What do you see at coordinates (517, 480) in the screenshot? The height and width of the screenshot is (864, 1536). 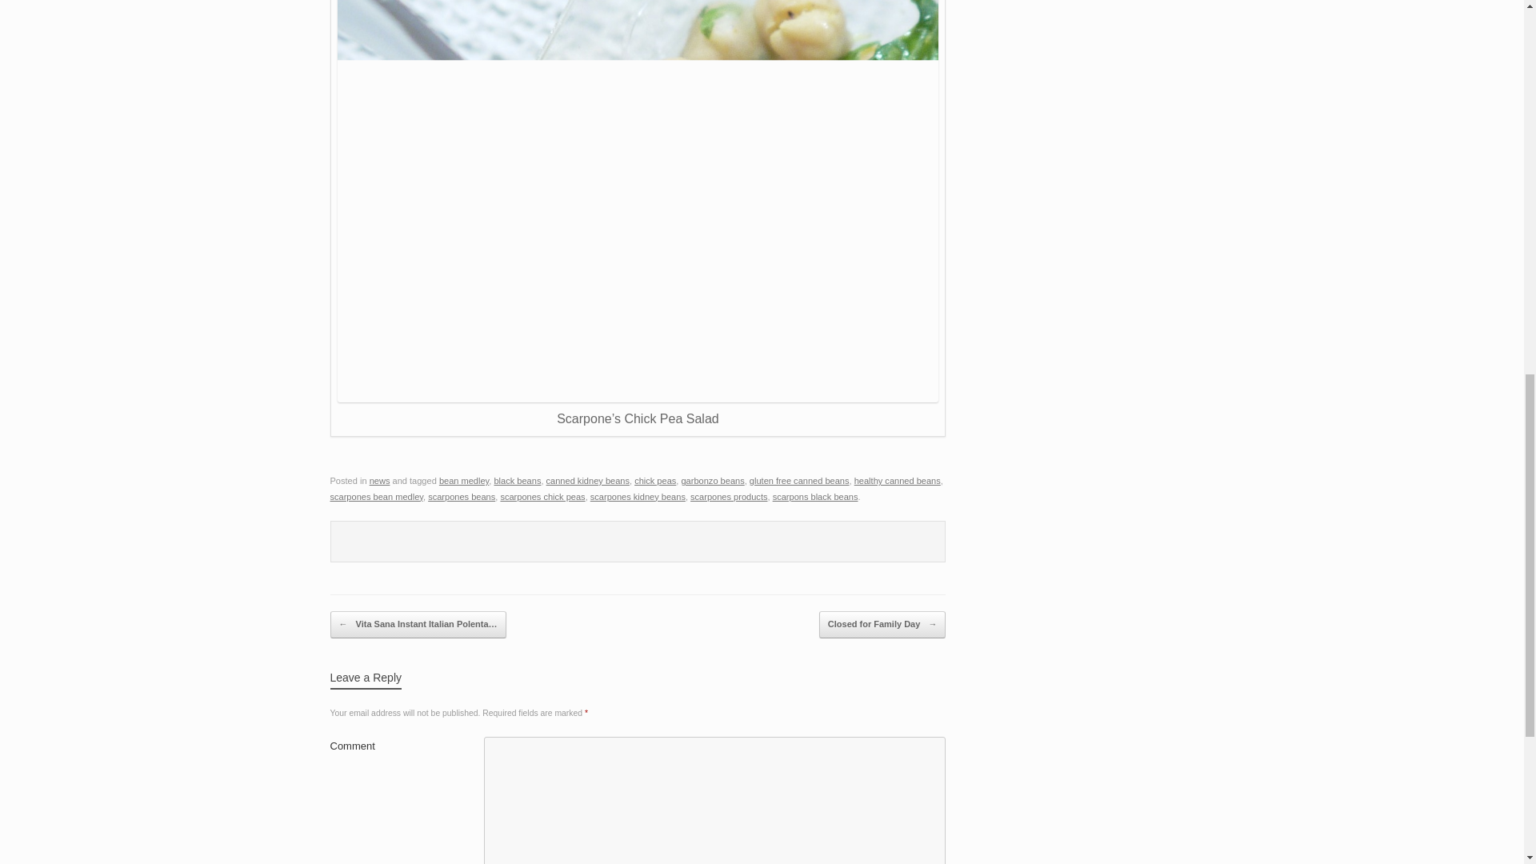 I see `black beans` at bounding box center [517, 480].